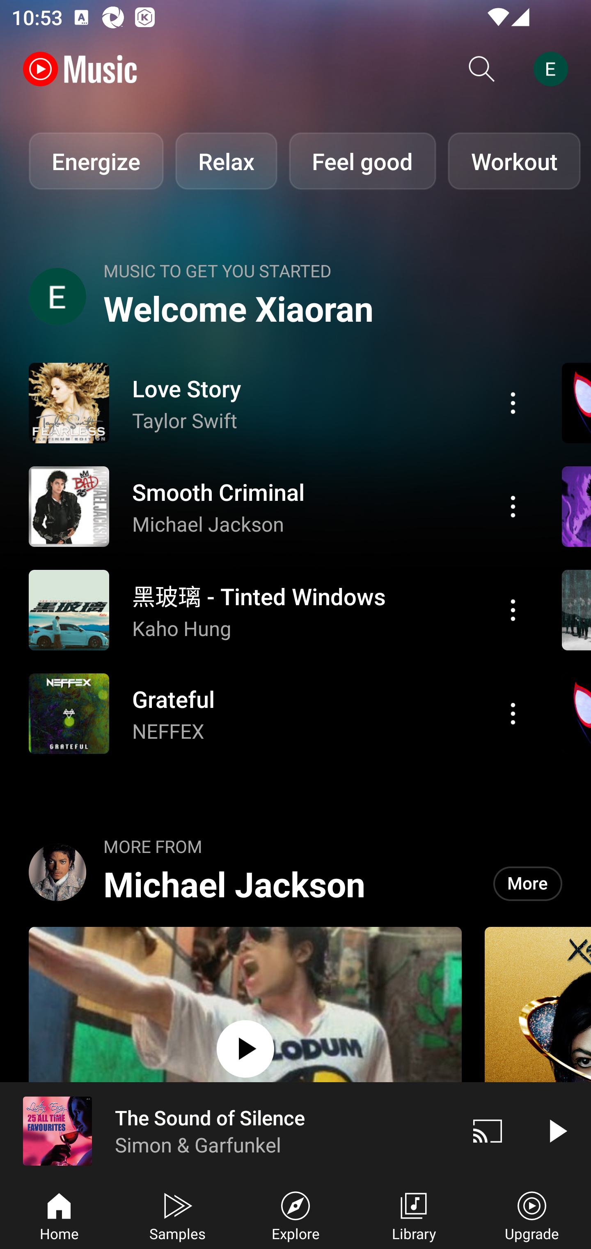 This screenshot has width=591, height=1249. Describe the element at coordinates (488, 1131) in the screenshot. I see `Cast. Disconnected` at that location.